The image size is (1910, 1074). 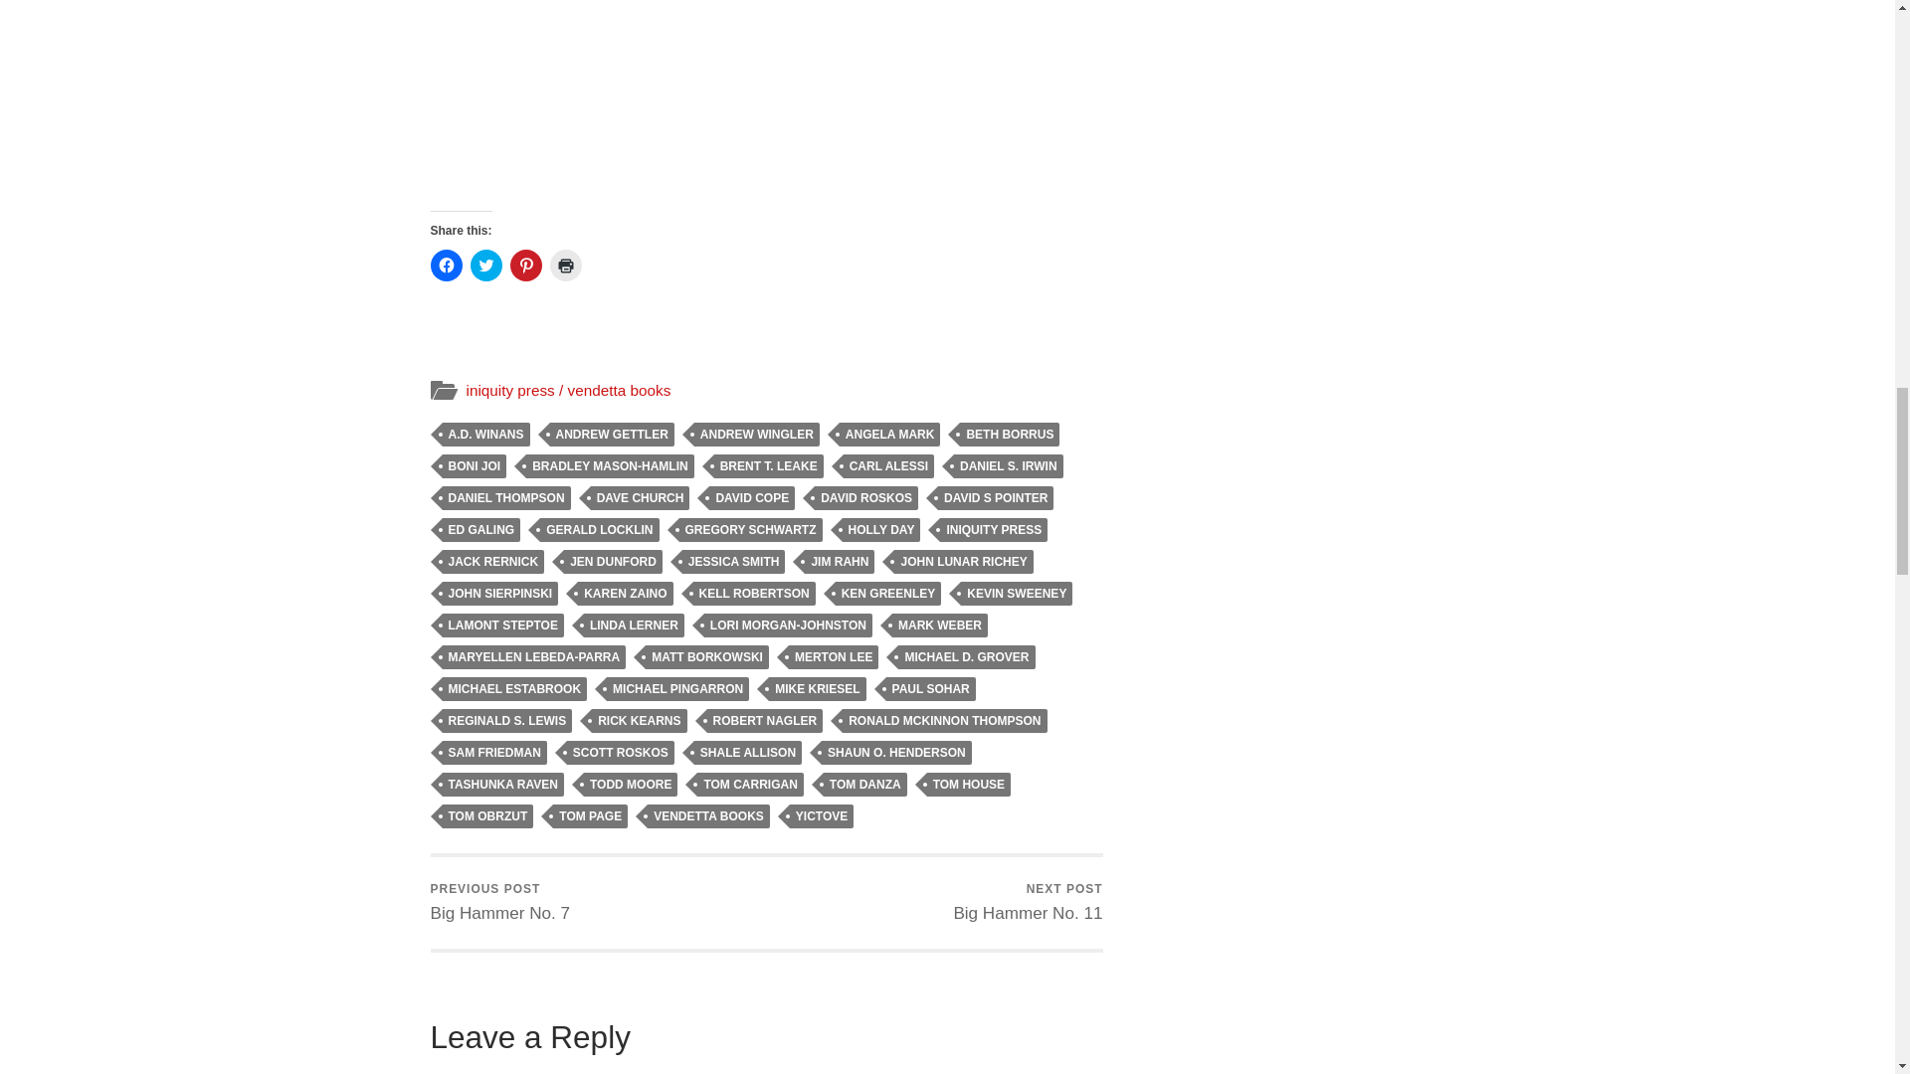 What do you see at coordinates (756, 435) in the screenshot?
I see `ANDREW WINGLER` at bounding box center [756, 435].